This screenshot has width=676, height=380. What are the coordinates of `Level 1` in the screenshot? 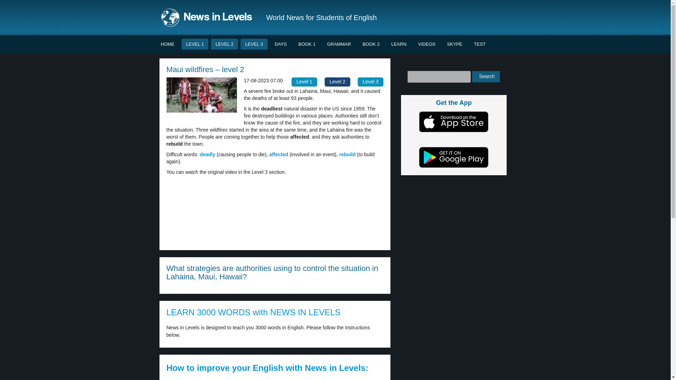 It's located at (304, 82).